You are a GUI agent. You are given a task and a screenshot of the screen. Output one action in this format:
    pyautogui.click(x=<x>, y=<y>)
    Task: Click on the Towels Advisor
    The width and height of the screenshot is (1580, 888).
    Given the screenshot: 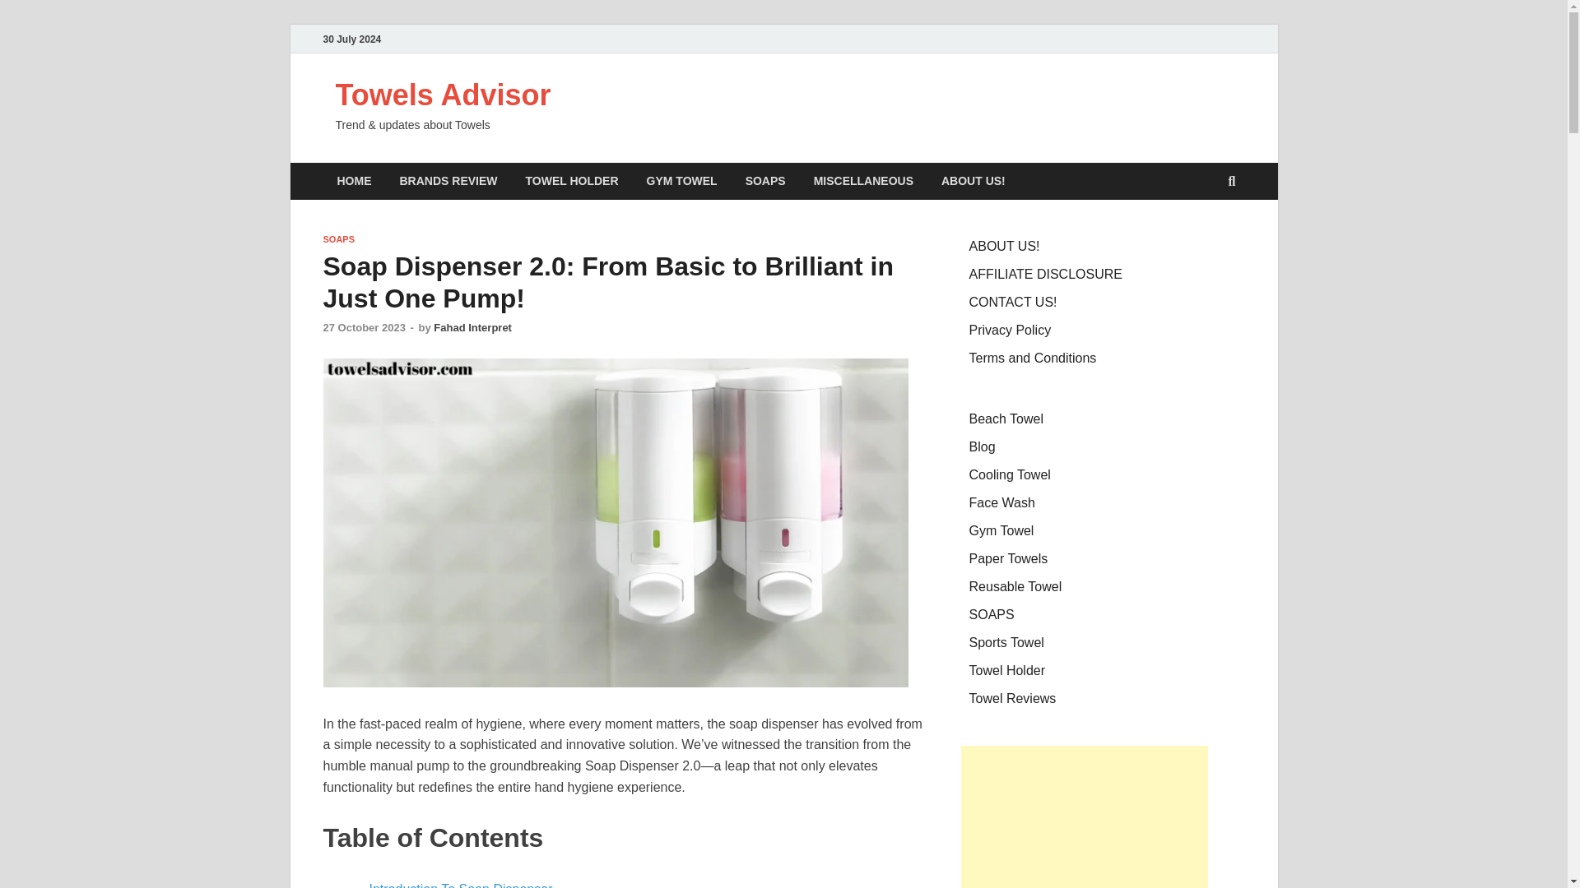 What is the action you would take?
    pyautogui.click(x=443, y=95)
    